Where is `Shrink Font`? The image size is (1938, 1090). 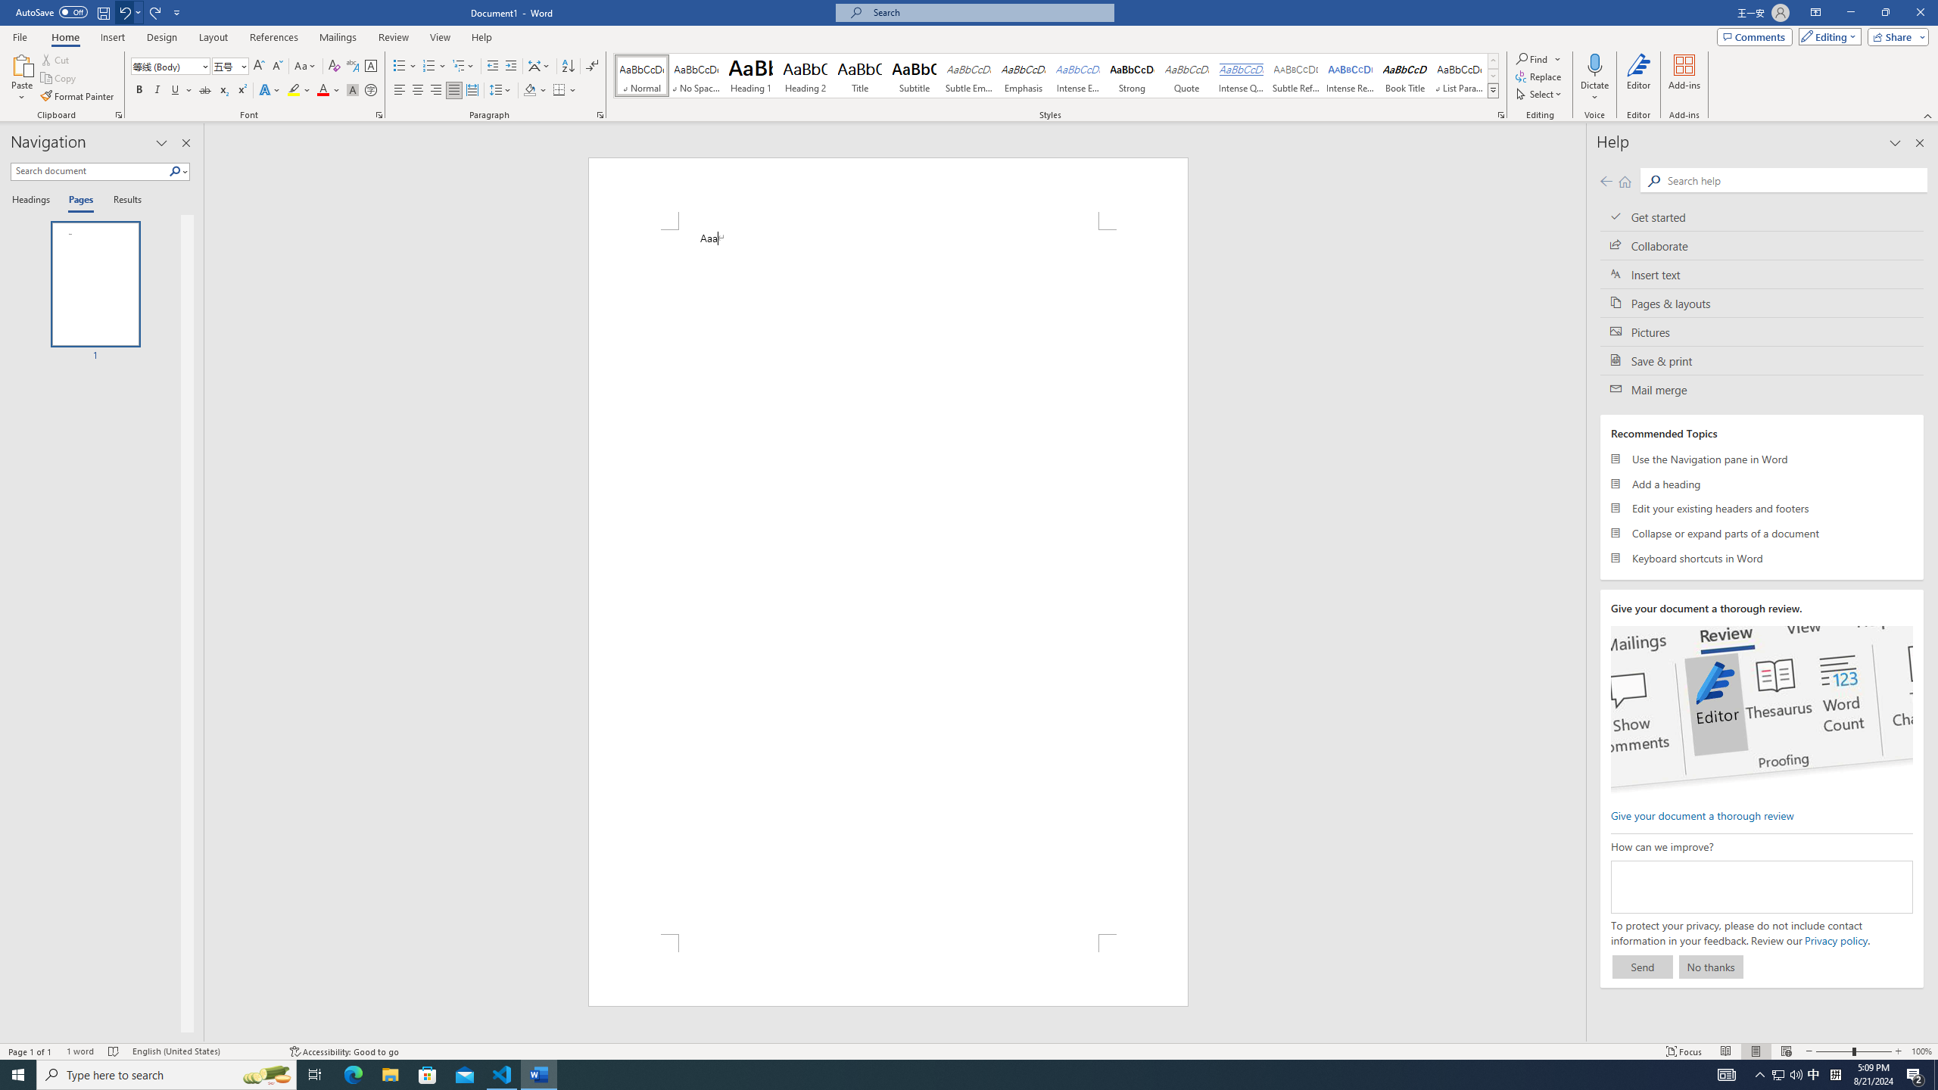
Shrink Font is located at coordinates (277, 67).